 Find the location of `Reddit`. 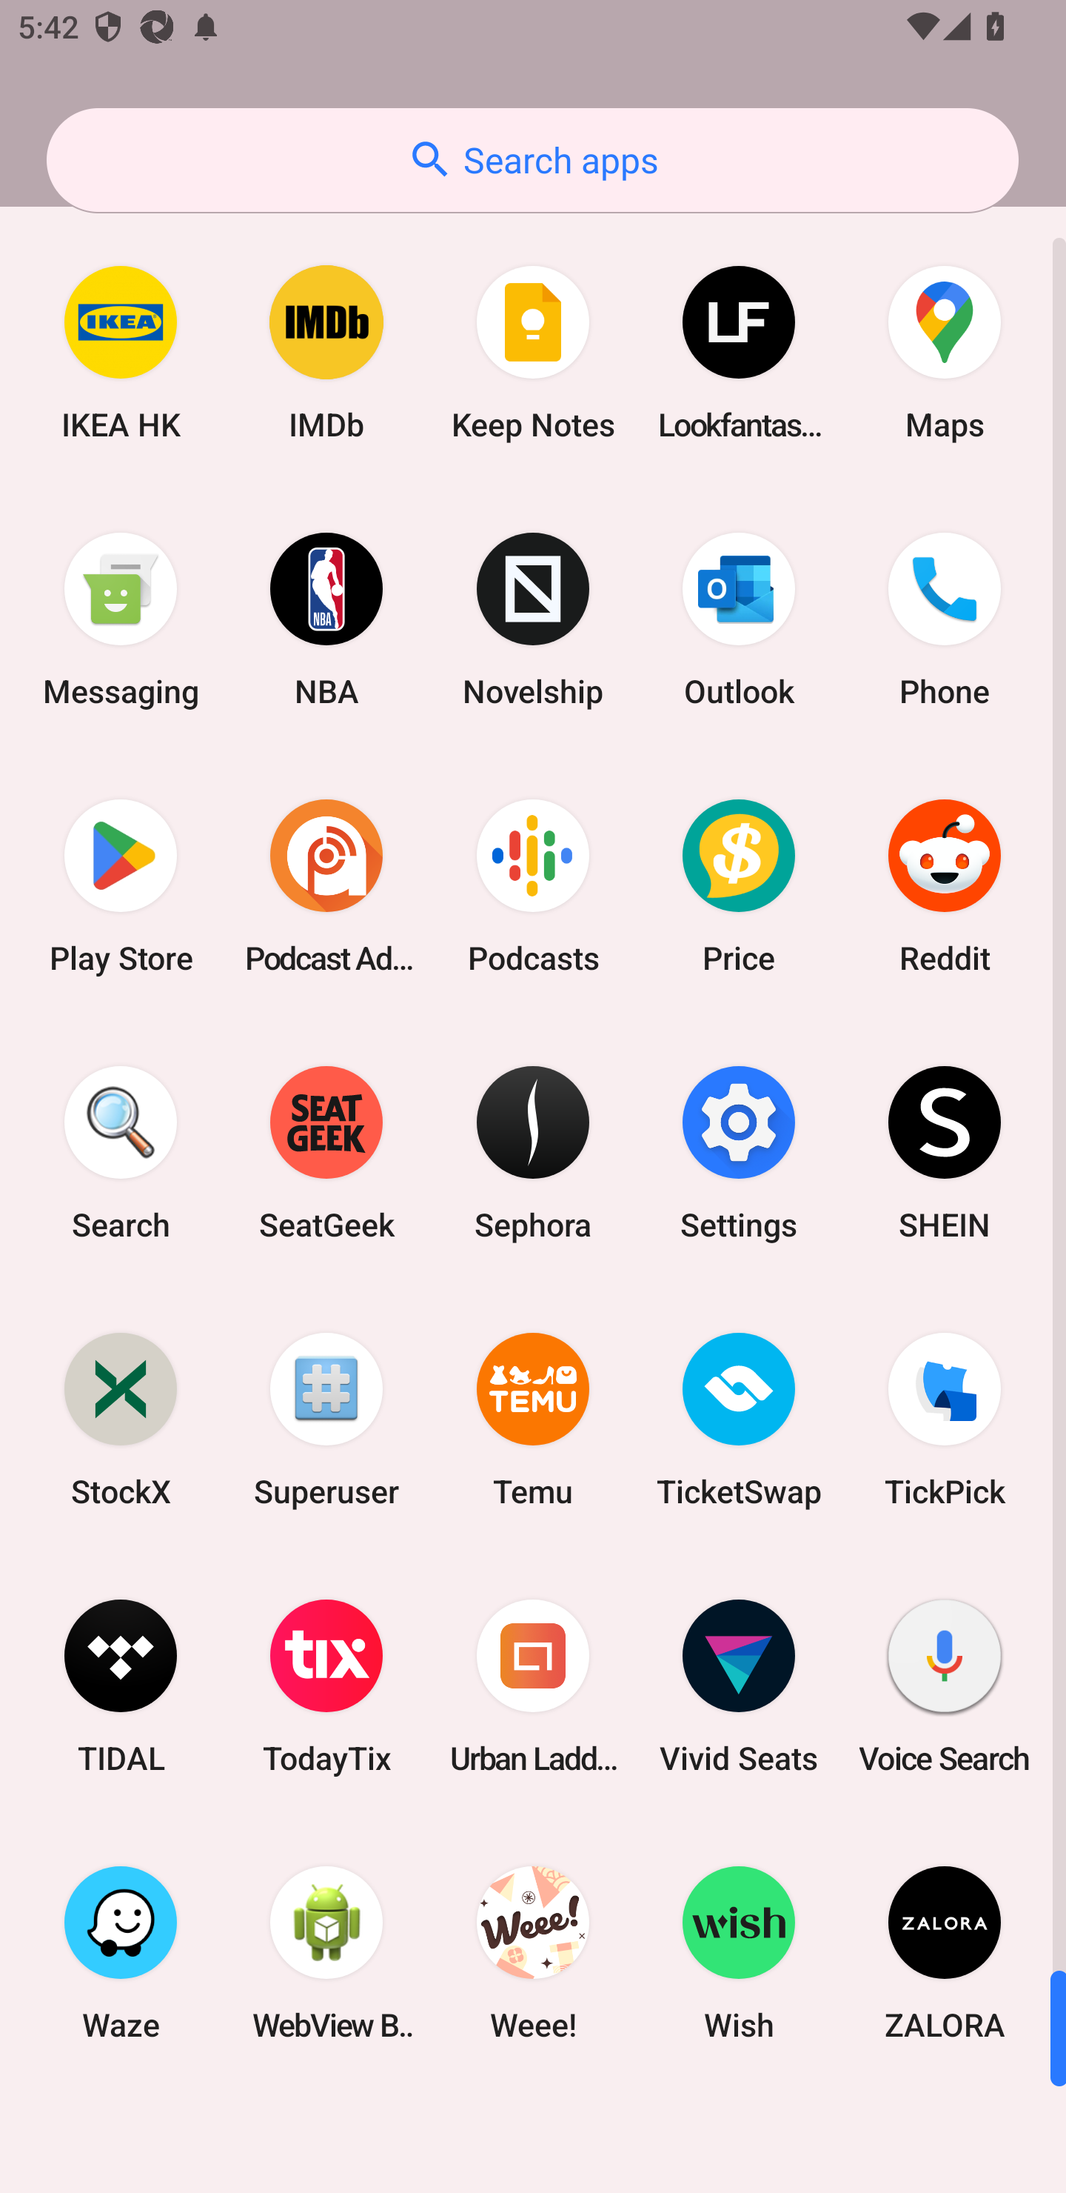

Reddit is located at coordinates (945, 886).